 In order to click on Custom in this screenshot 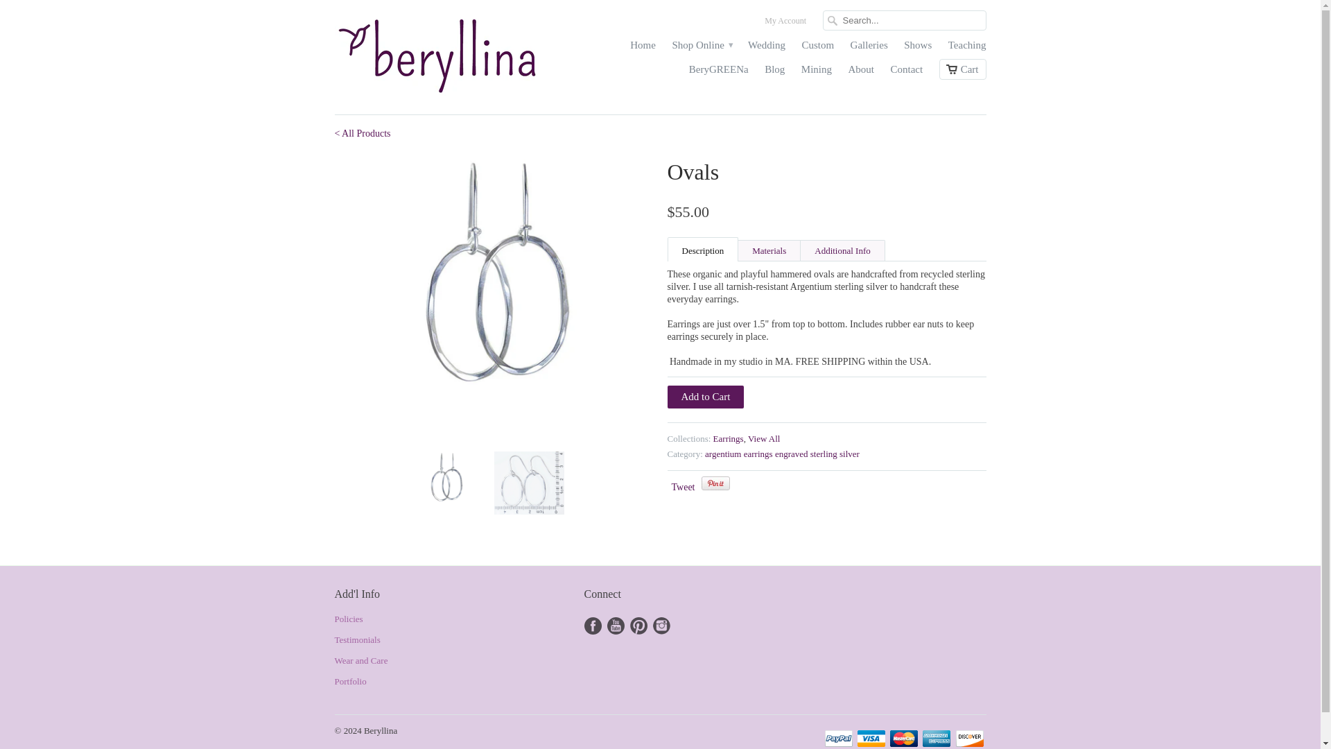, I will do `click(817, 49)`.